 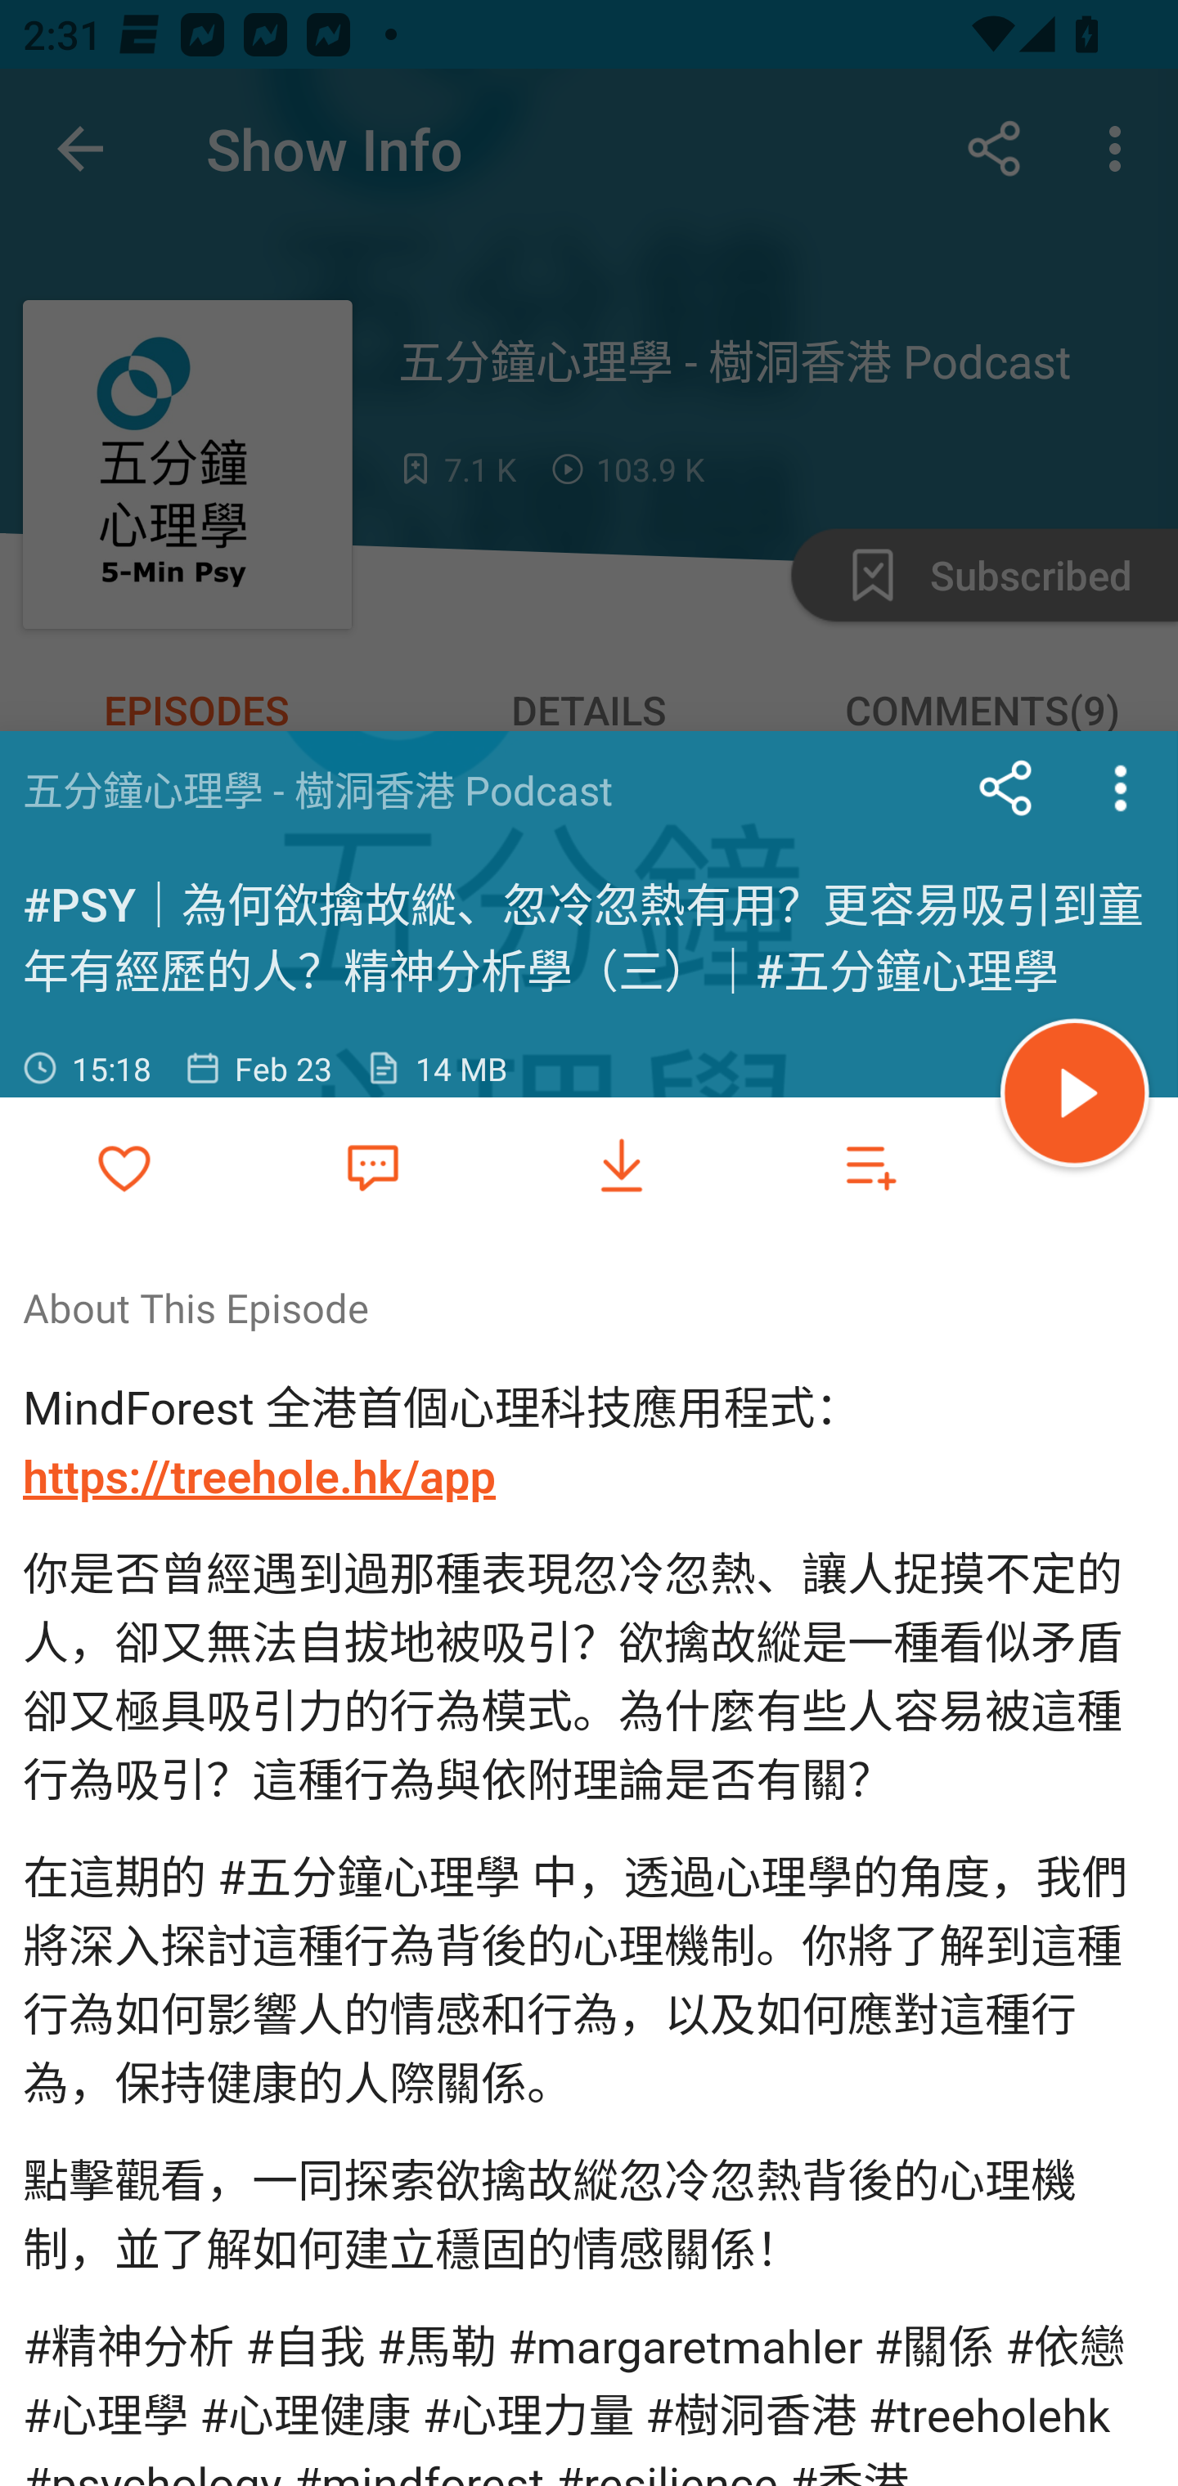 What do you see at coordinates (372, 1165) in the screenshot?
I see `Favorite` at bounding box center [372, 1165].